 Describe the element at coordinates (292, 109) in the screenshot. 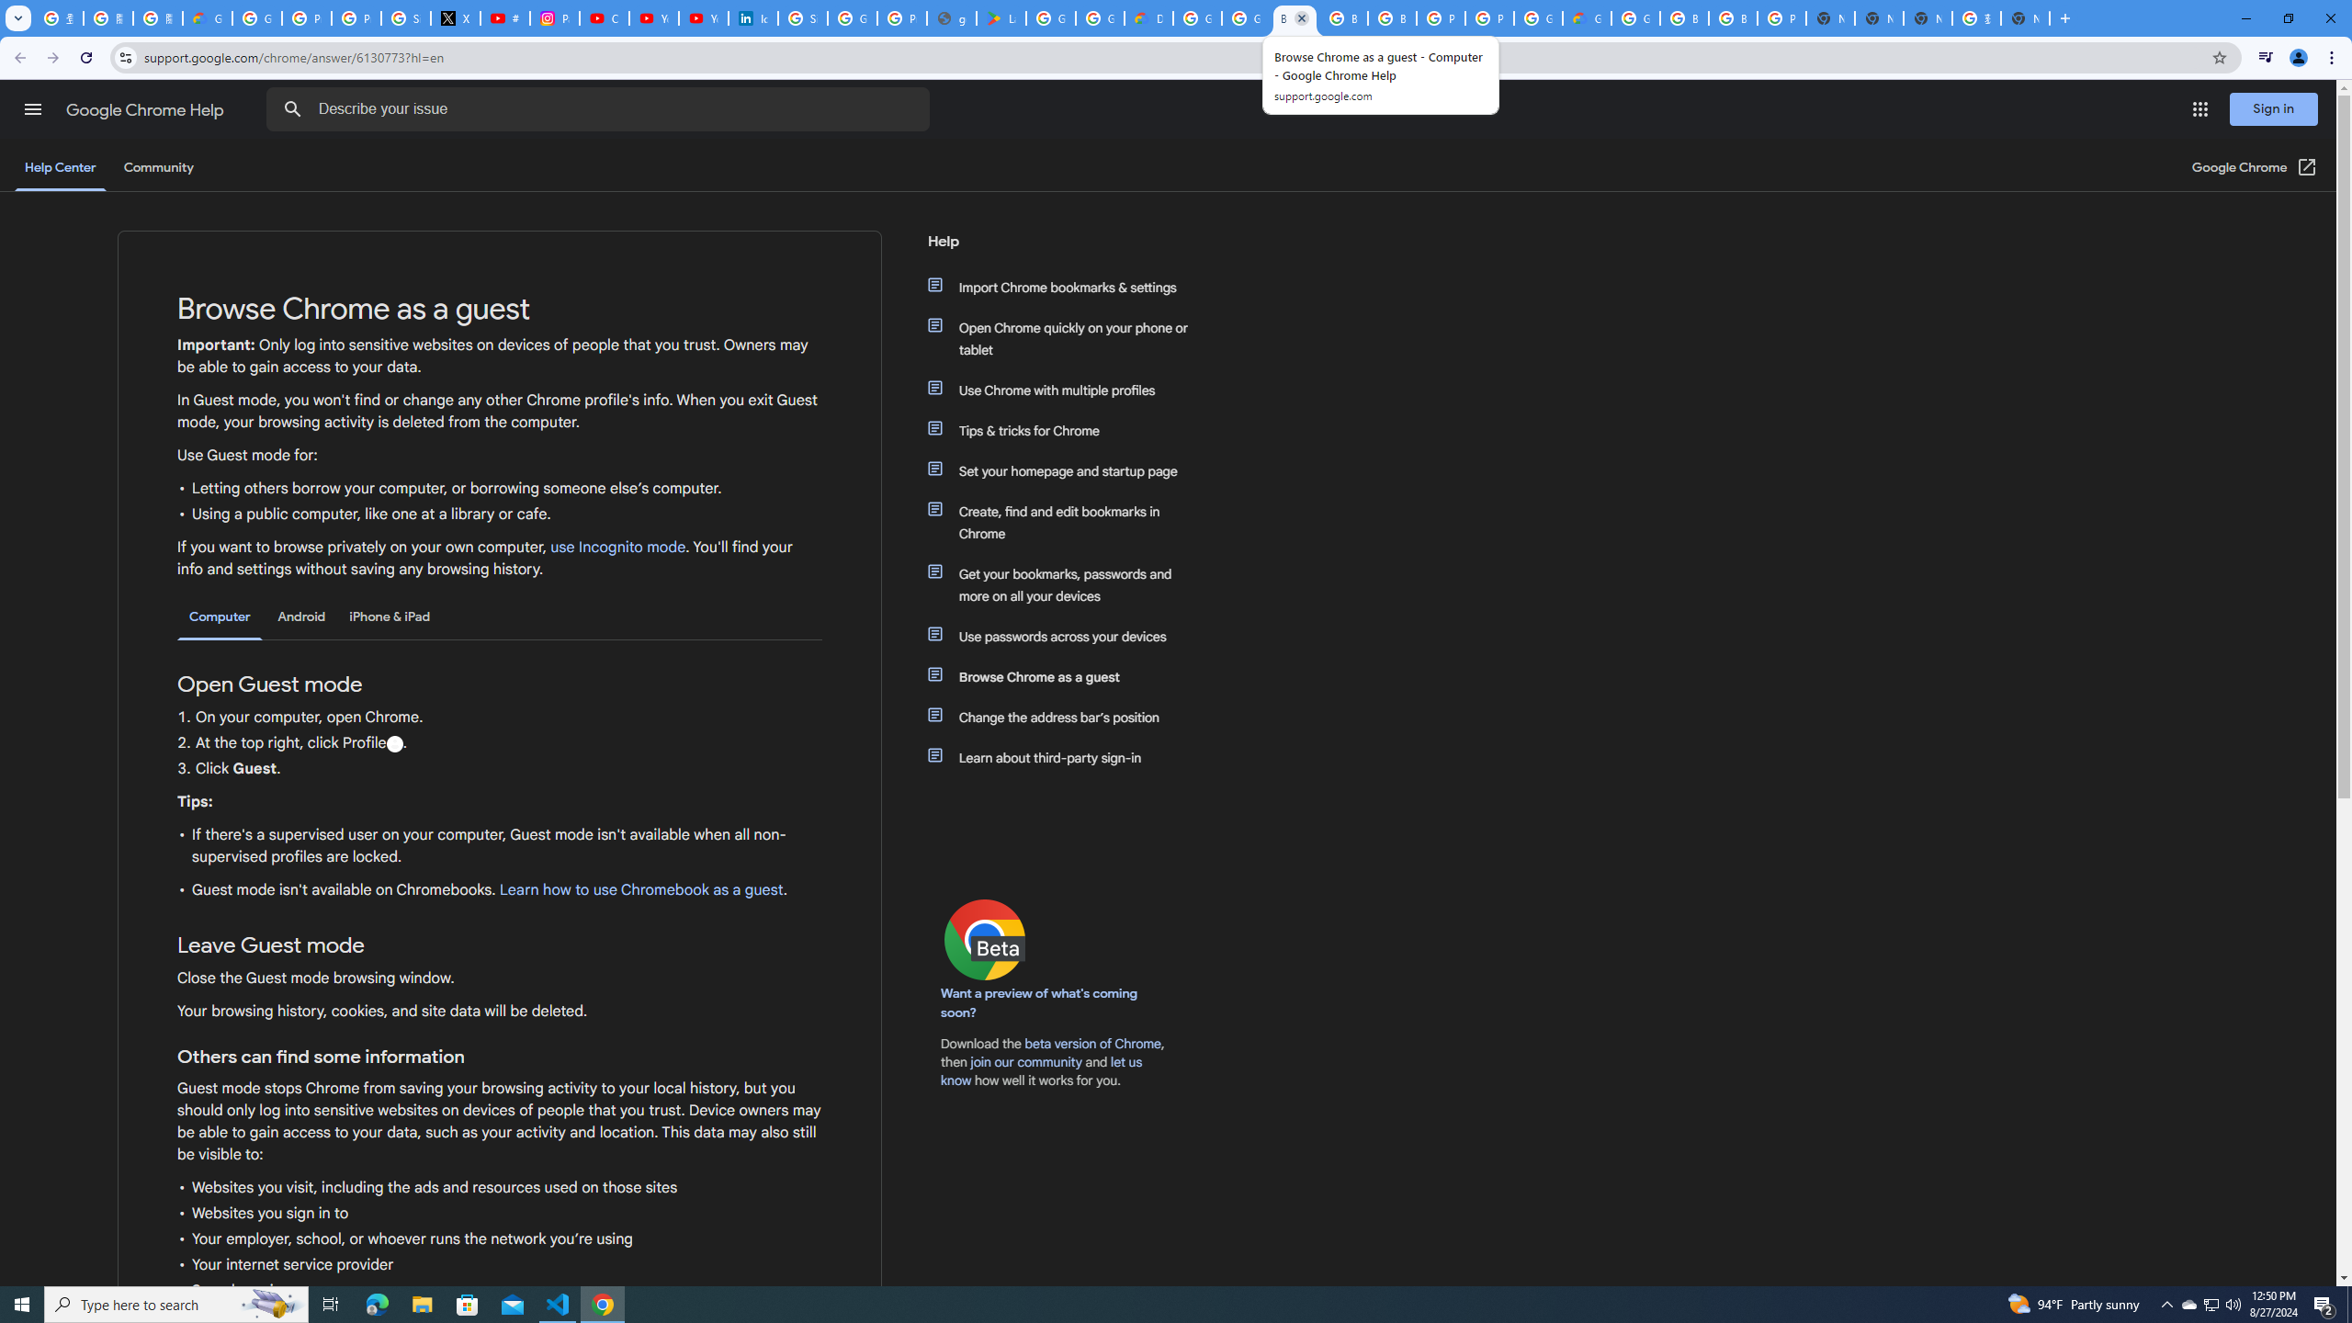

I see `Search Help Center` at that location.